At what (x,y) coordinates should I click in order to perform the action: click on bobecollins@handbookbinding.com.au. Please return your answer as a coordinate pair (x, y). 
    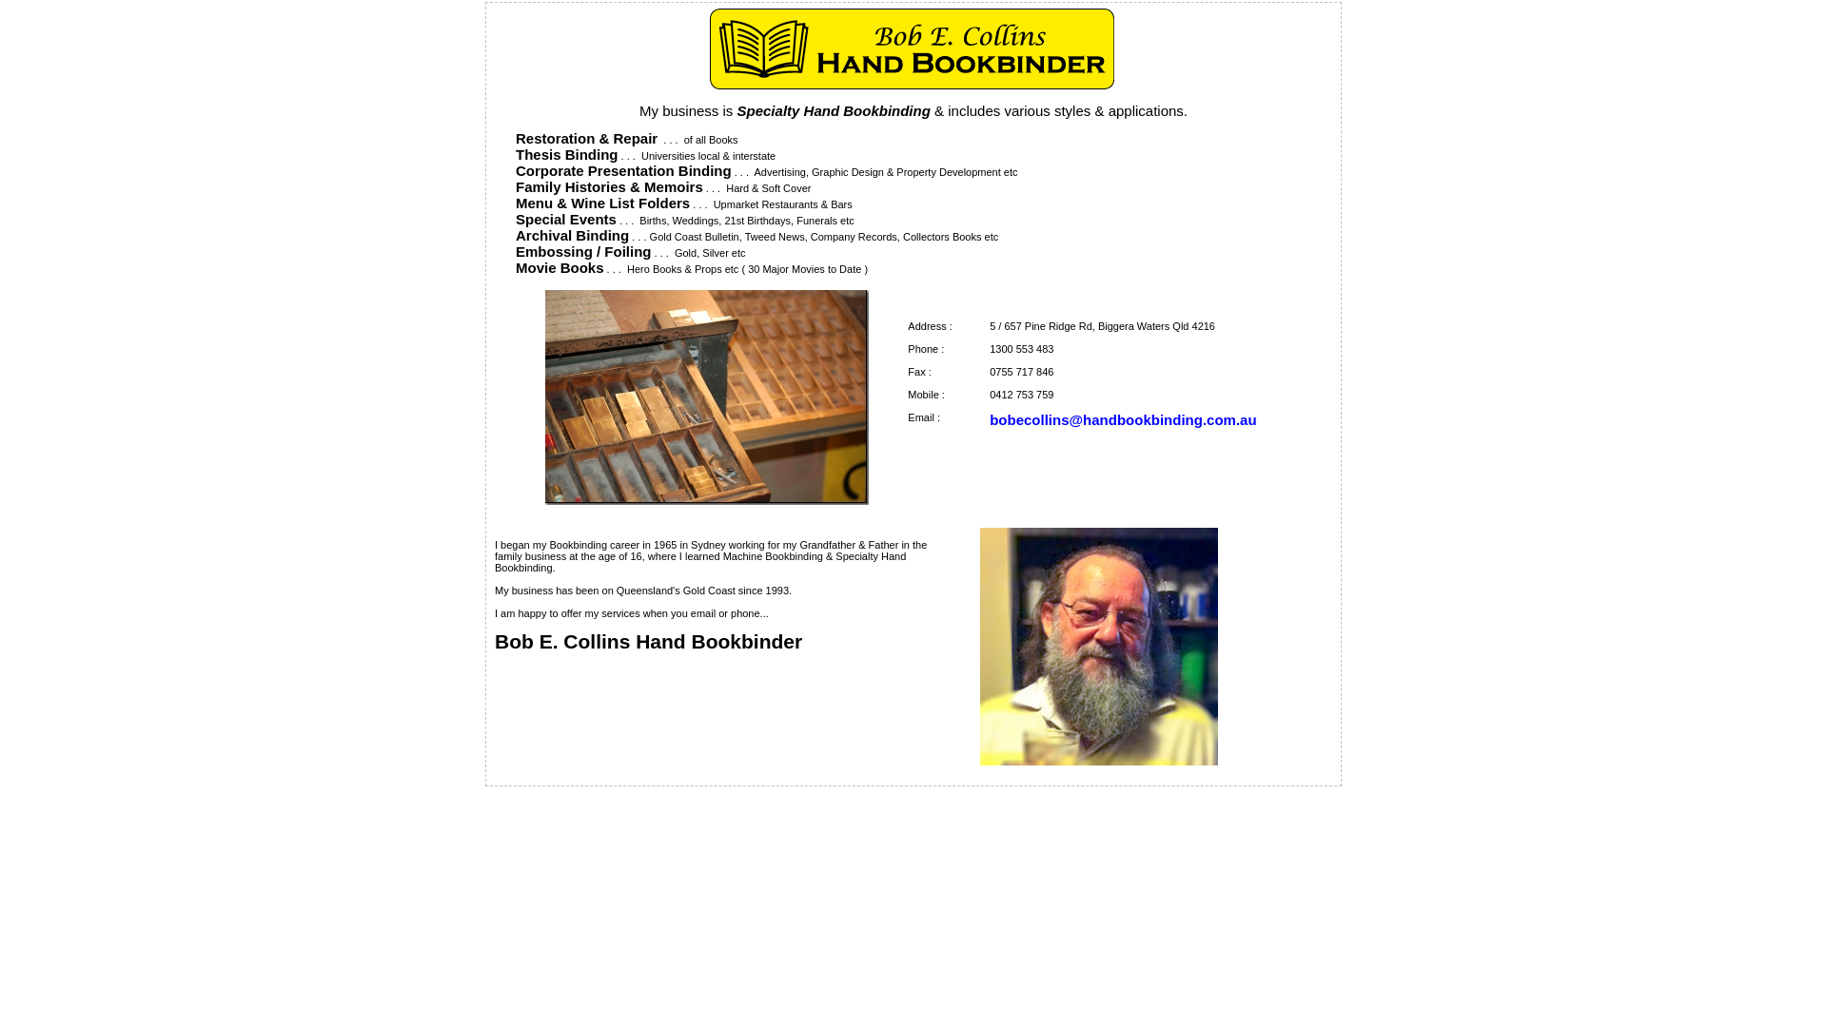
    Looking at the image, I should click on (1123, 420).